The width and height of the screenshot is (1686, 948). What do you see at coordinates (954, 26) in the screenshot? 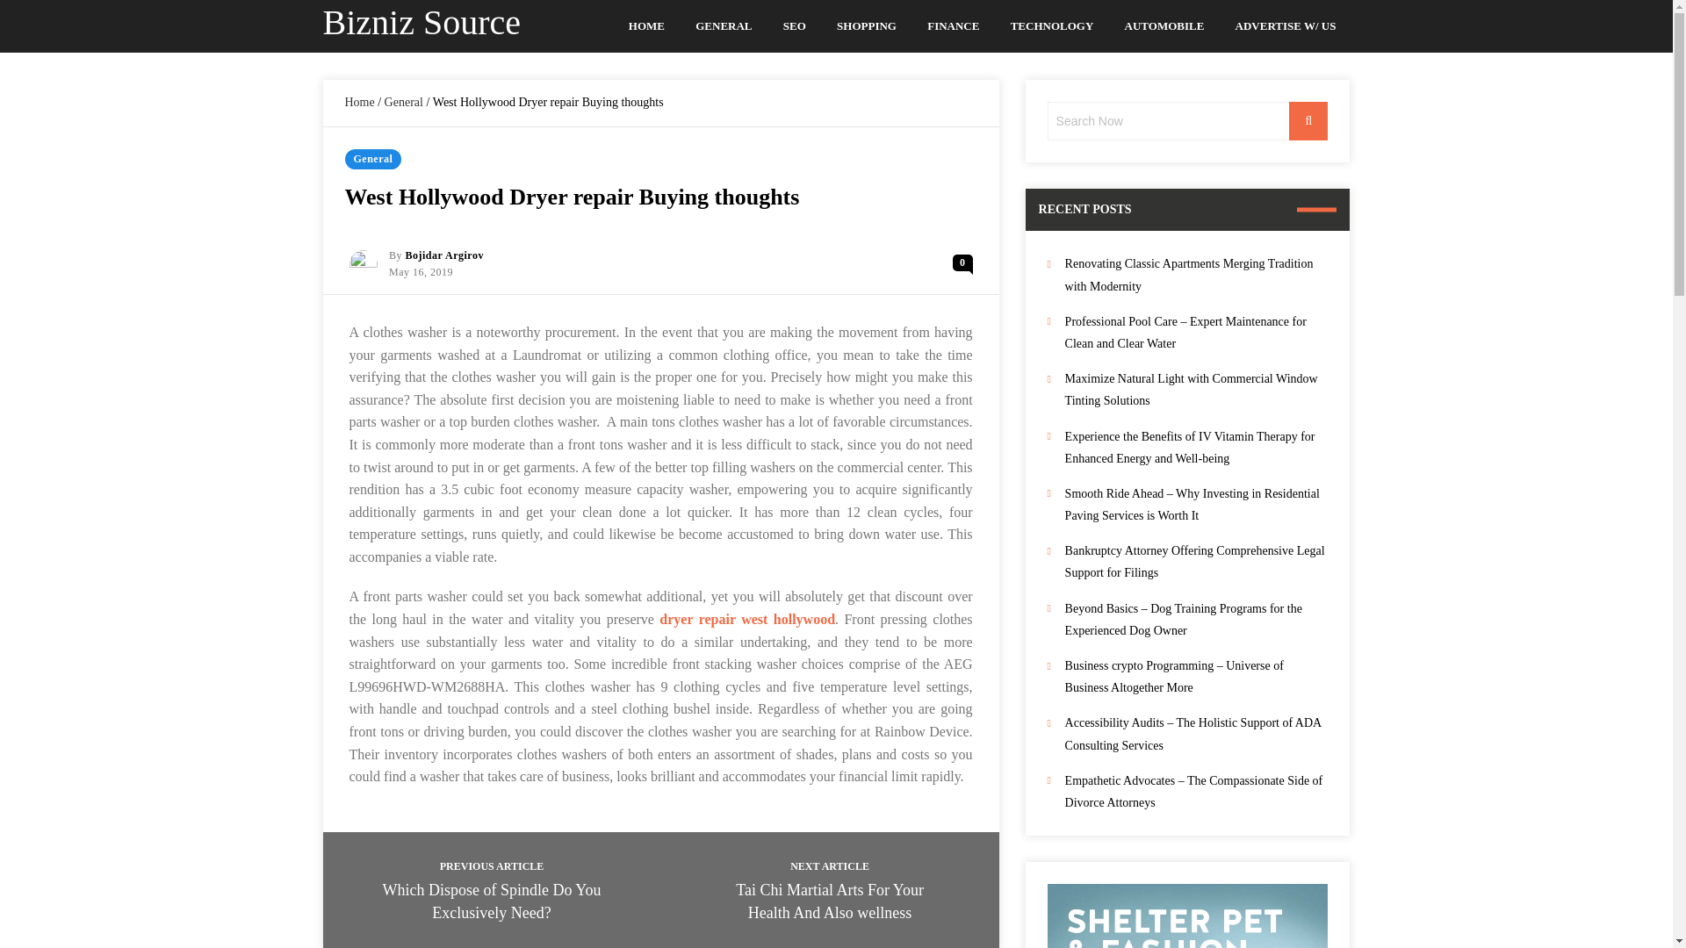
I see `FINANCE` at bounding box center [954, 26].